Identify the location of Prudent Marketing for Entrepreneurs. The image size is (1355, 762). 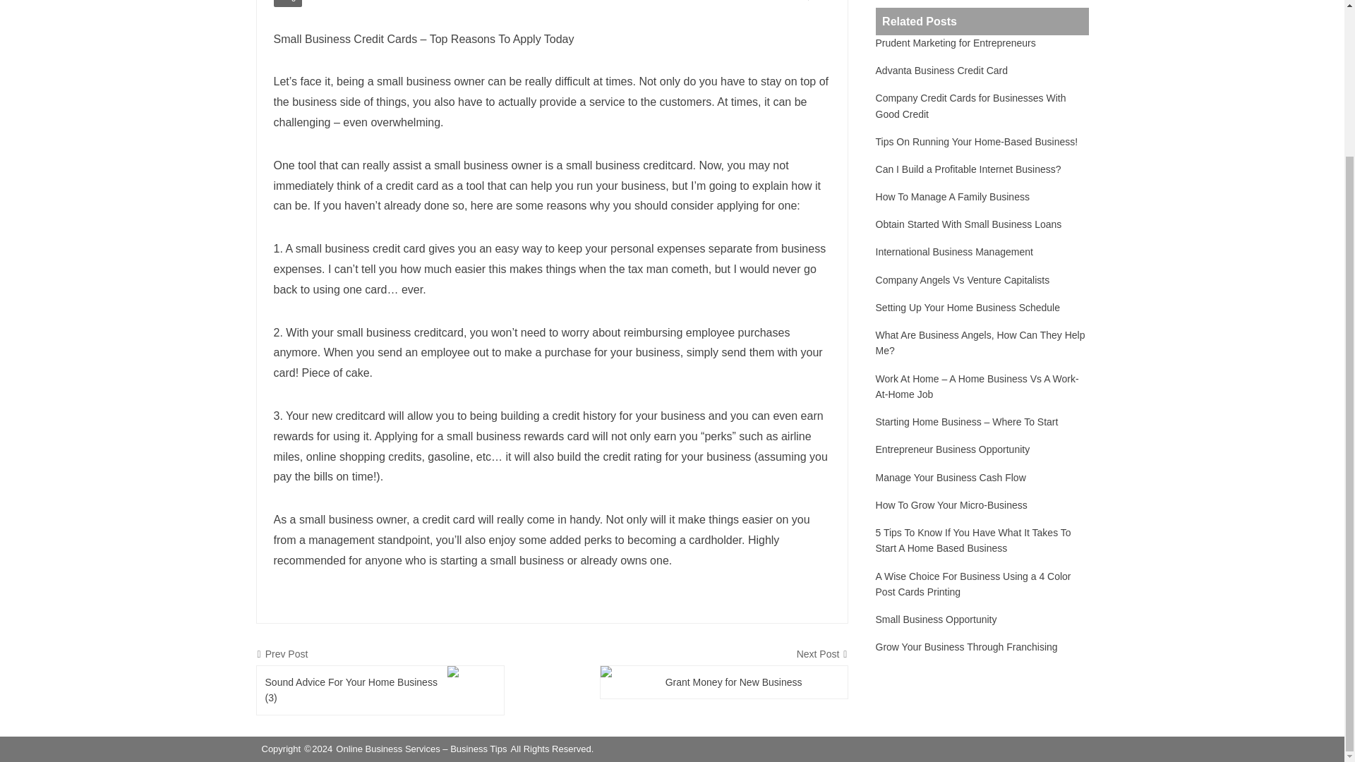
(956, 42).